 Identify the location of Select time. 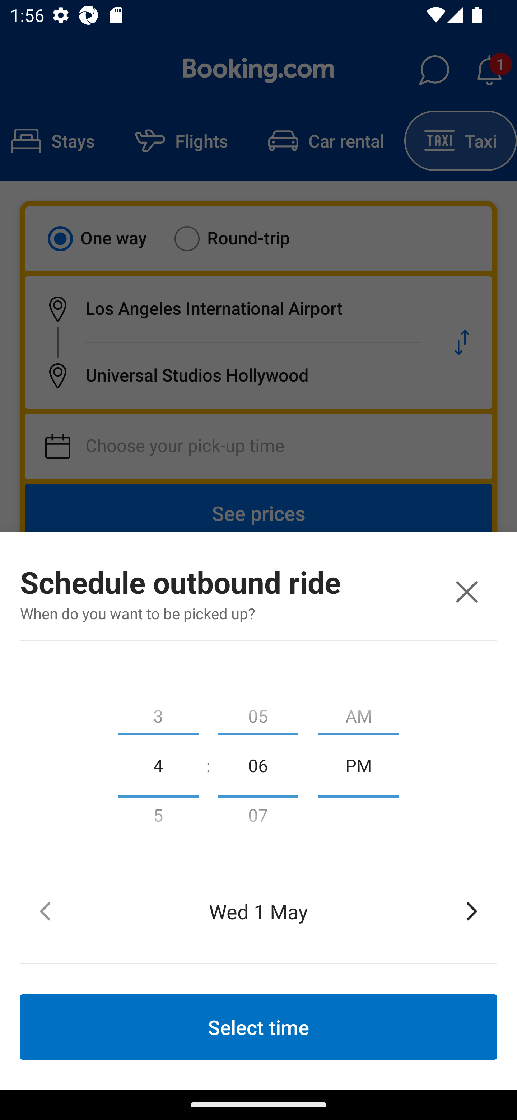
(258, 1027).